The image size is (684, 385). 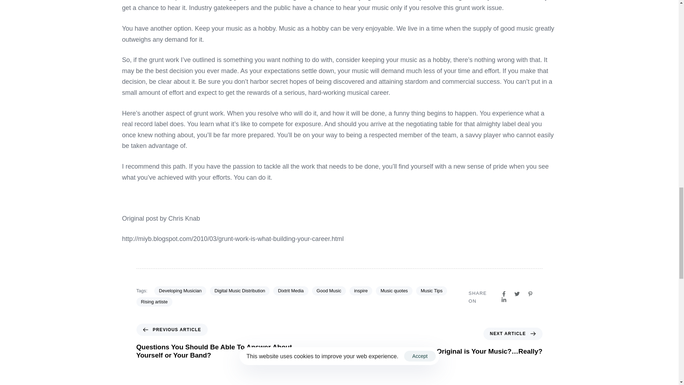 I want to click on Rising artiste, so click(x=154, y=302).